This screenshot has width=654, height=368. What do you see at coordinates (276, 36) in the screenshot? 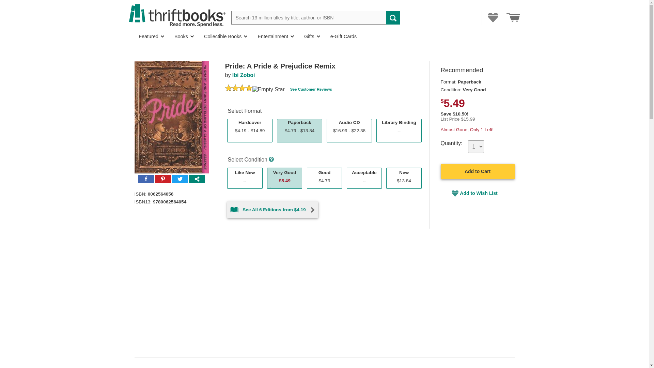
I see `Entertainment` at bounding box center [276, 36].